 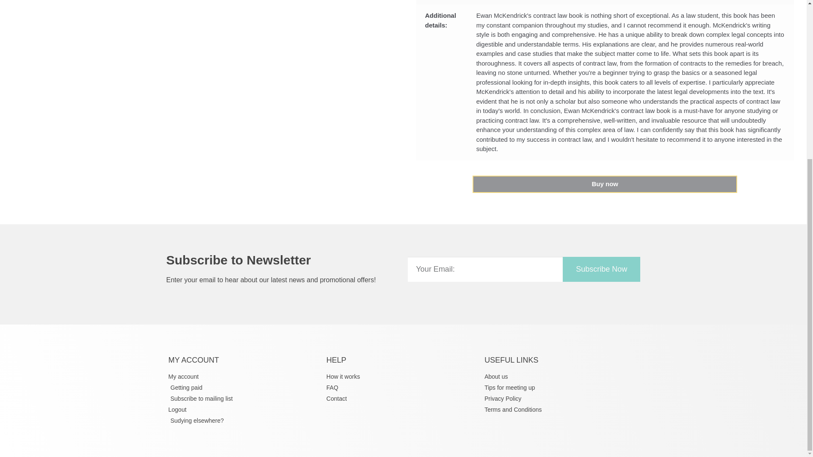 What do you see at coordinates (245, 399) in the screenshot?
I see `Subscribe to mailing list` at bounding box center [245, 399].